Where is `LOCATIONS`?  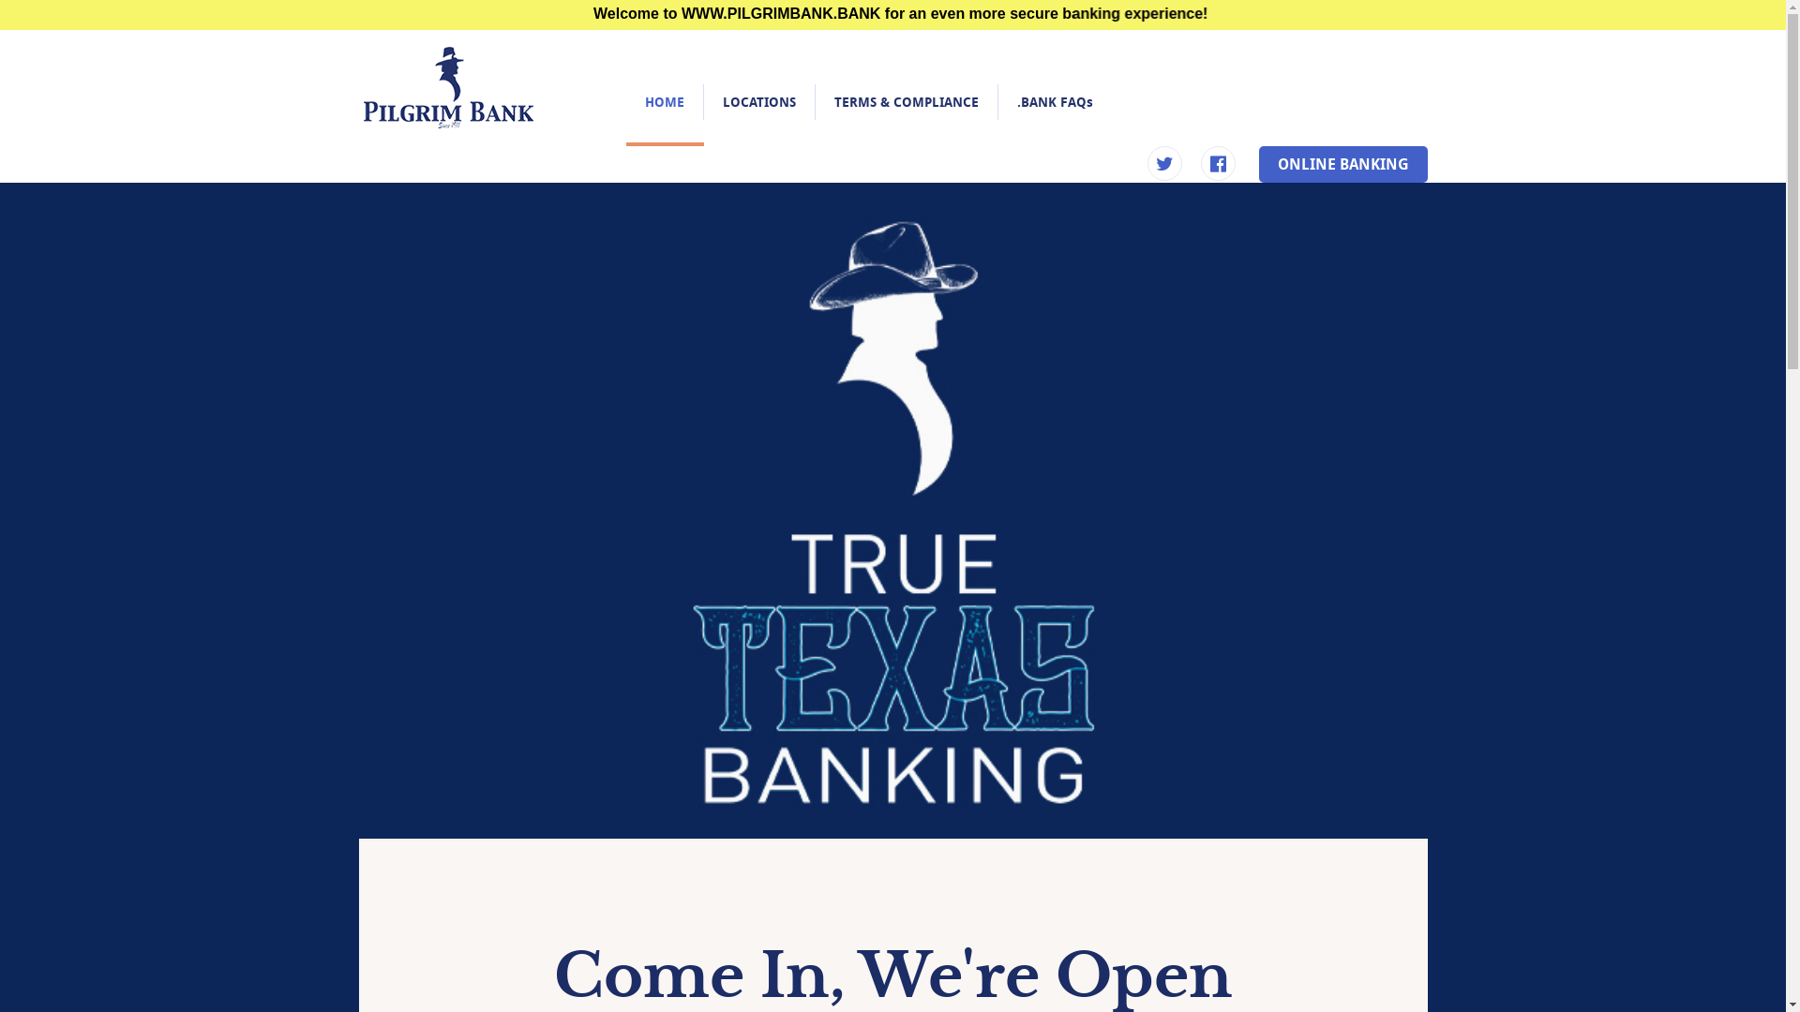 LOCATIONS is located at coordinates (758, 103).